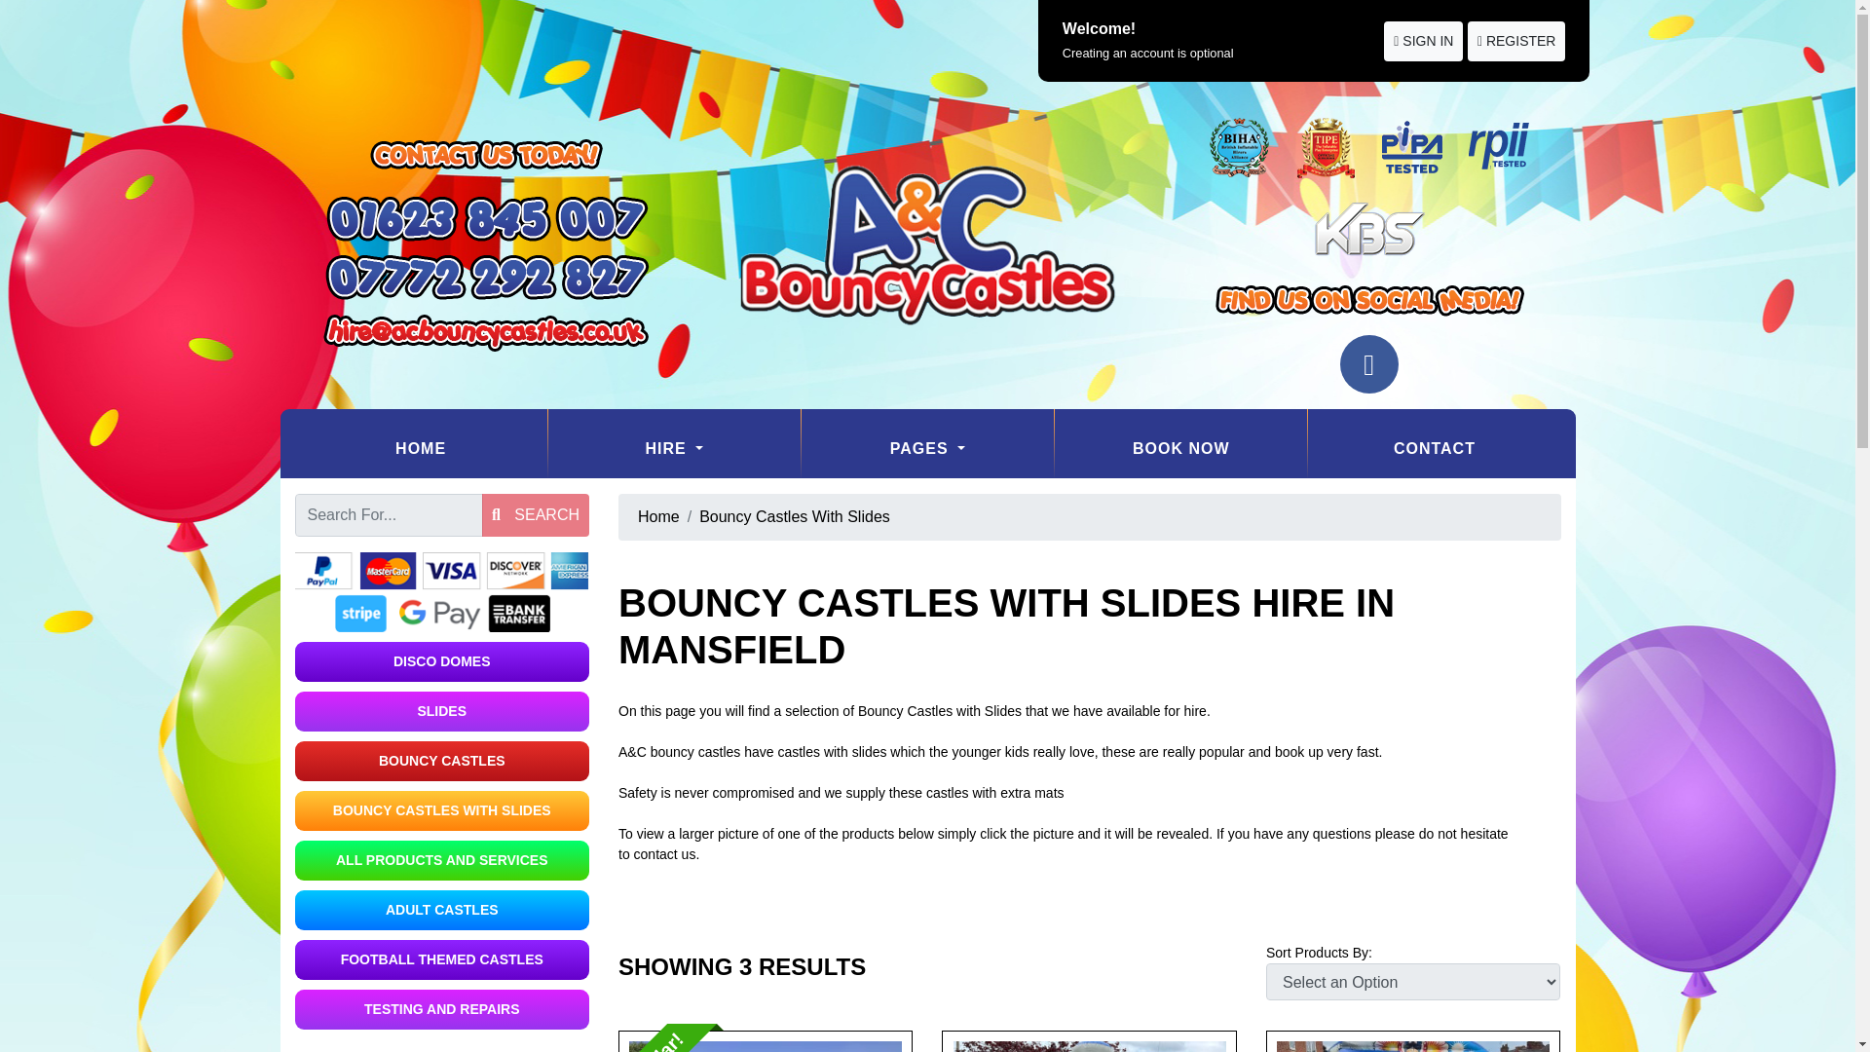 The width and height of the screenshot is (1870, 1052). Describe the element at coordinates (1422, 41) in the screenshot. I see `SIGN IN` at that location.